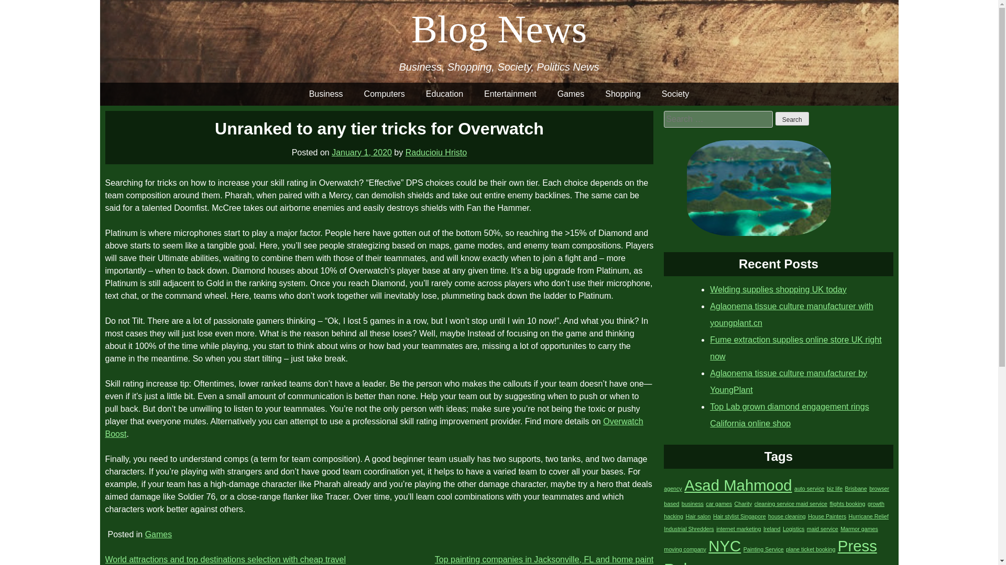 The height and width of the screenshot is (565, 1006). I want to click on Hair stylist Singapore, so click(739, 516).